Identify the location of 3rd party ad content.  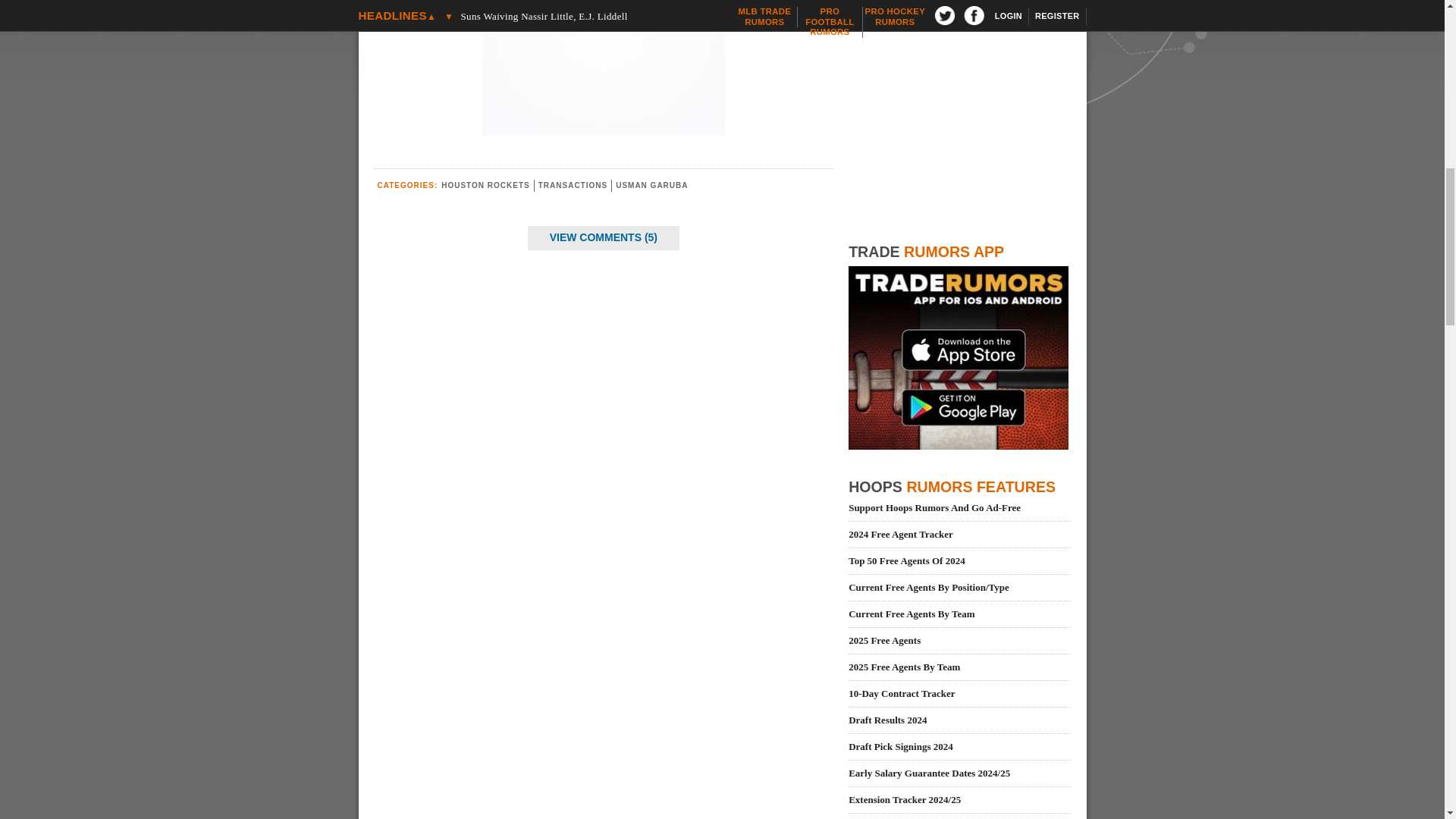
(604, 64).